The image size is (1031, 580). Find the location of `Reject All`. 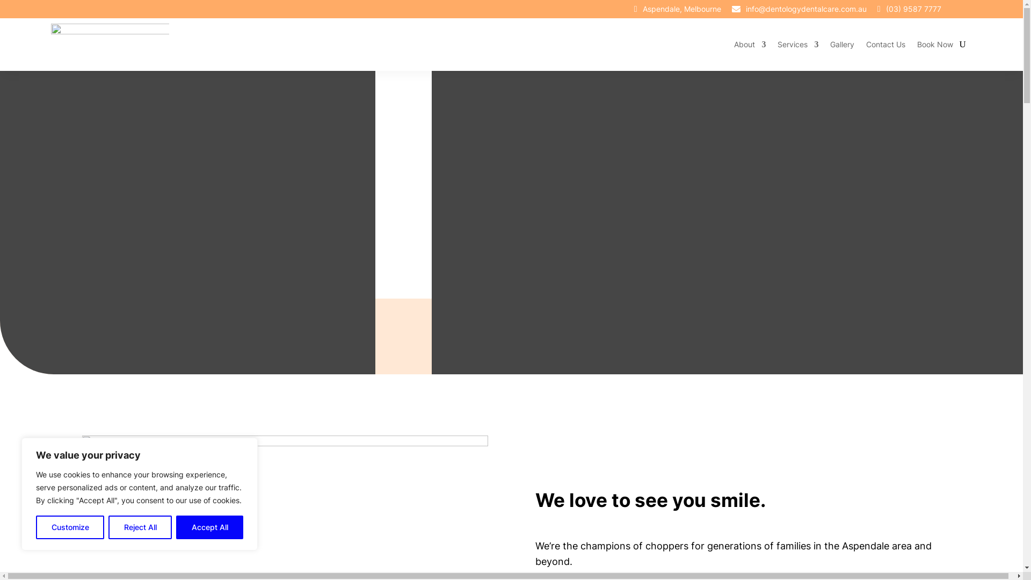

Reject All is located at coordinates (140, 527).